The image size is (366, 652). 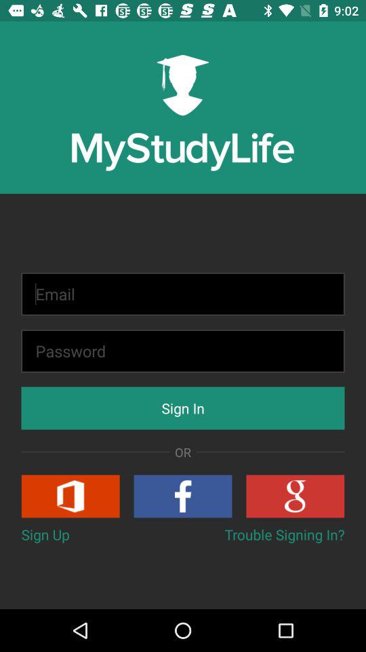 I want to click on login with facebook, so click(x=183, y=496).